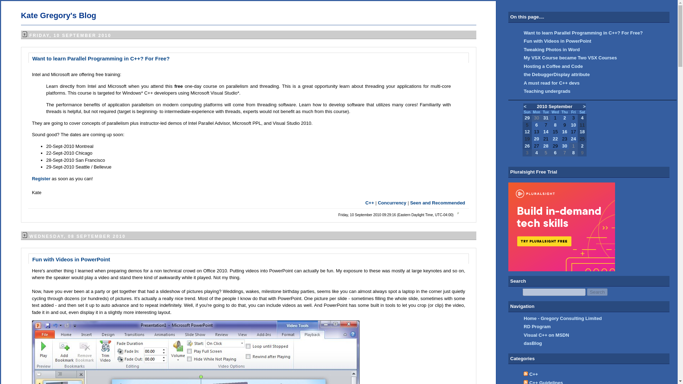  I want to click on Calendar, so click(554, 129).